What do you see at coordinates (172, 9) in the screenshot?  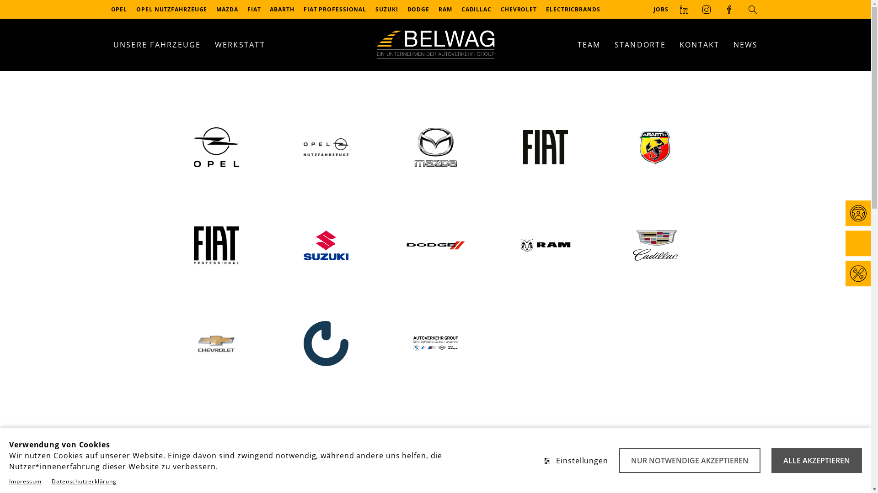 I see `OPEL NUTZFAHRZEUGE` at bounding box center [172, 9].